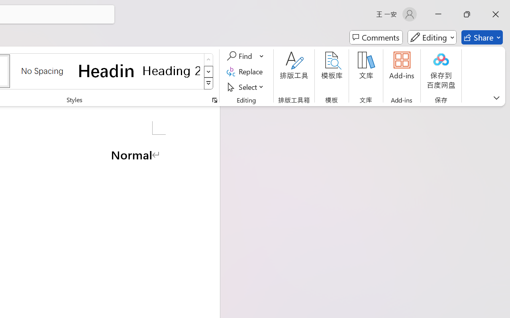  Describe the element at coordinates (107, 71) in the screenshot. I see `Heading 1` at that location.